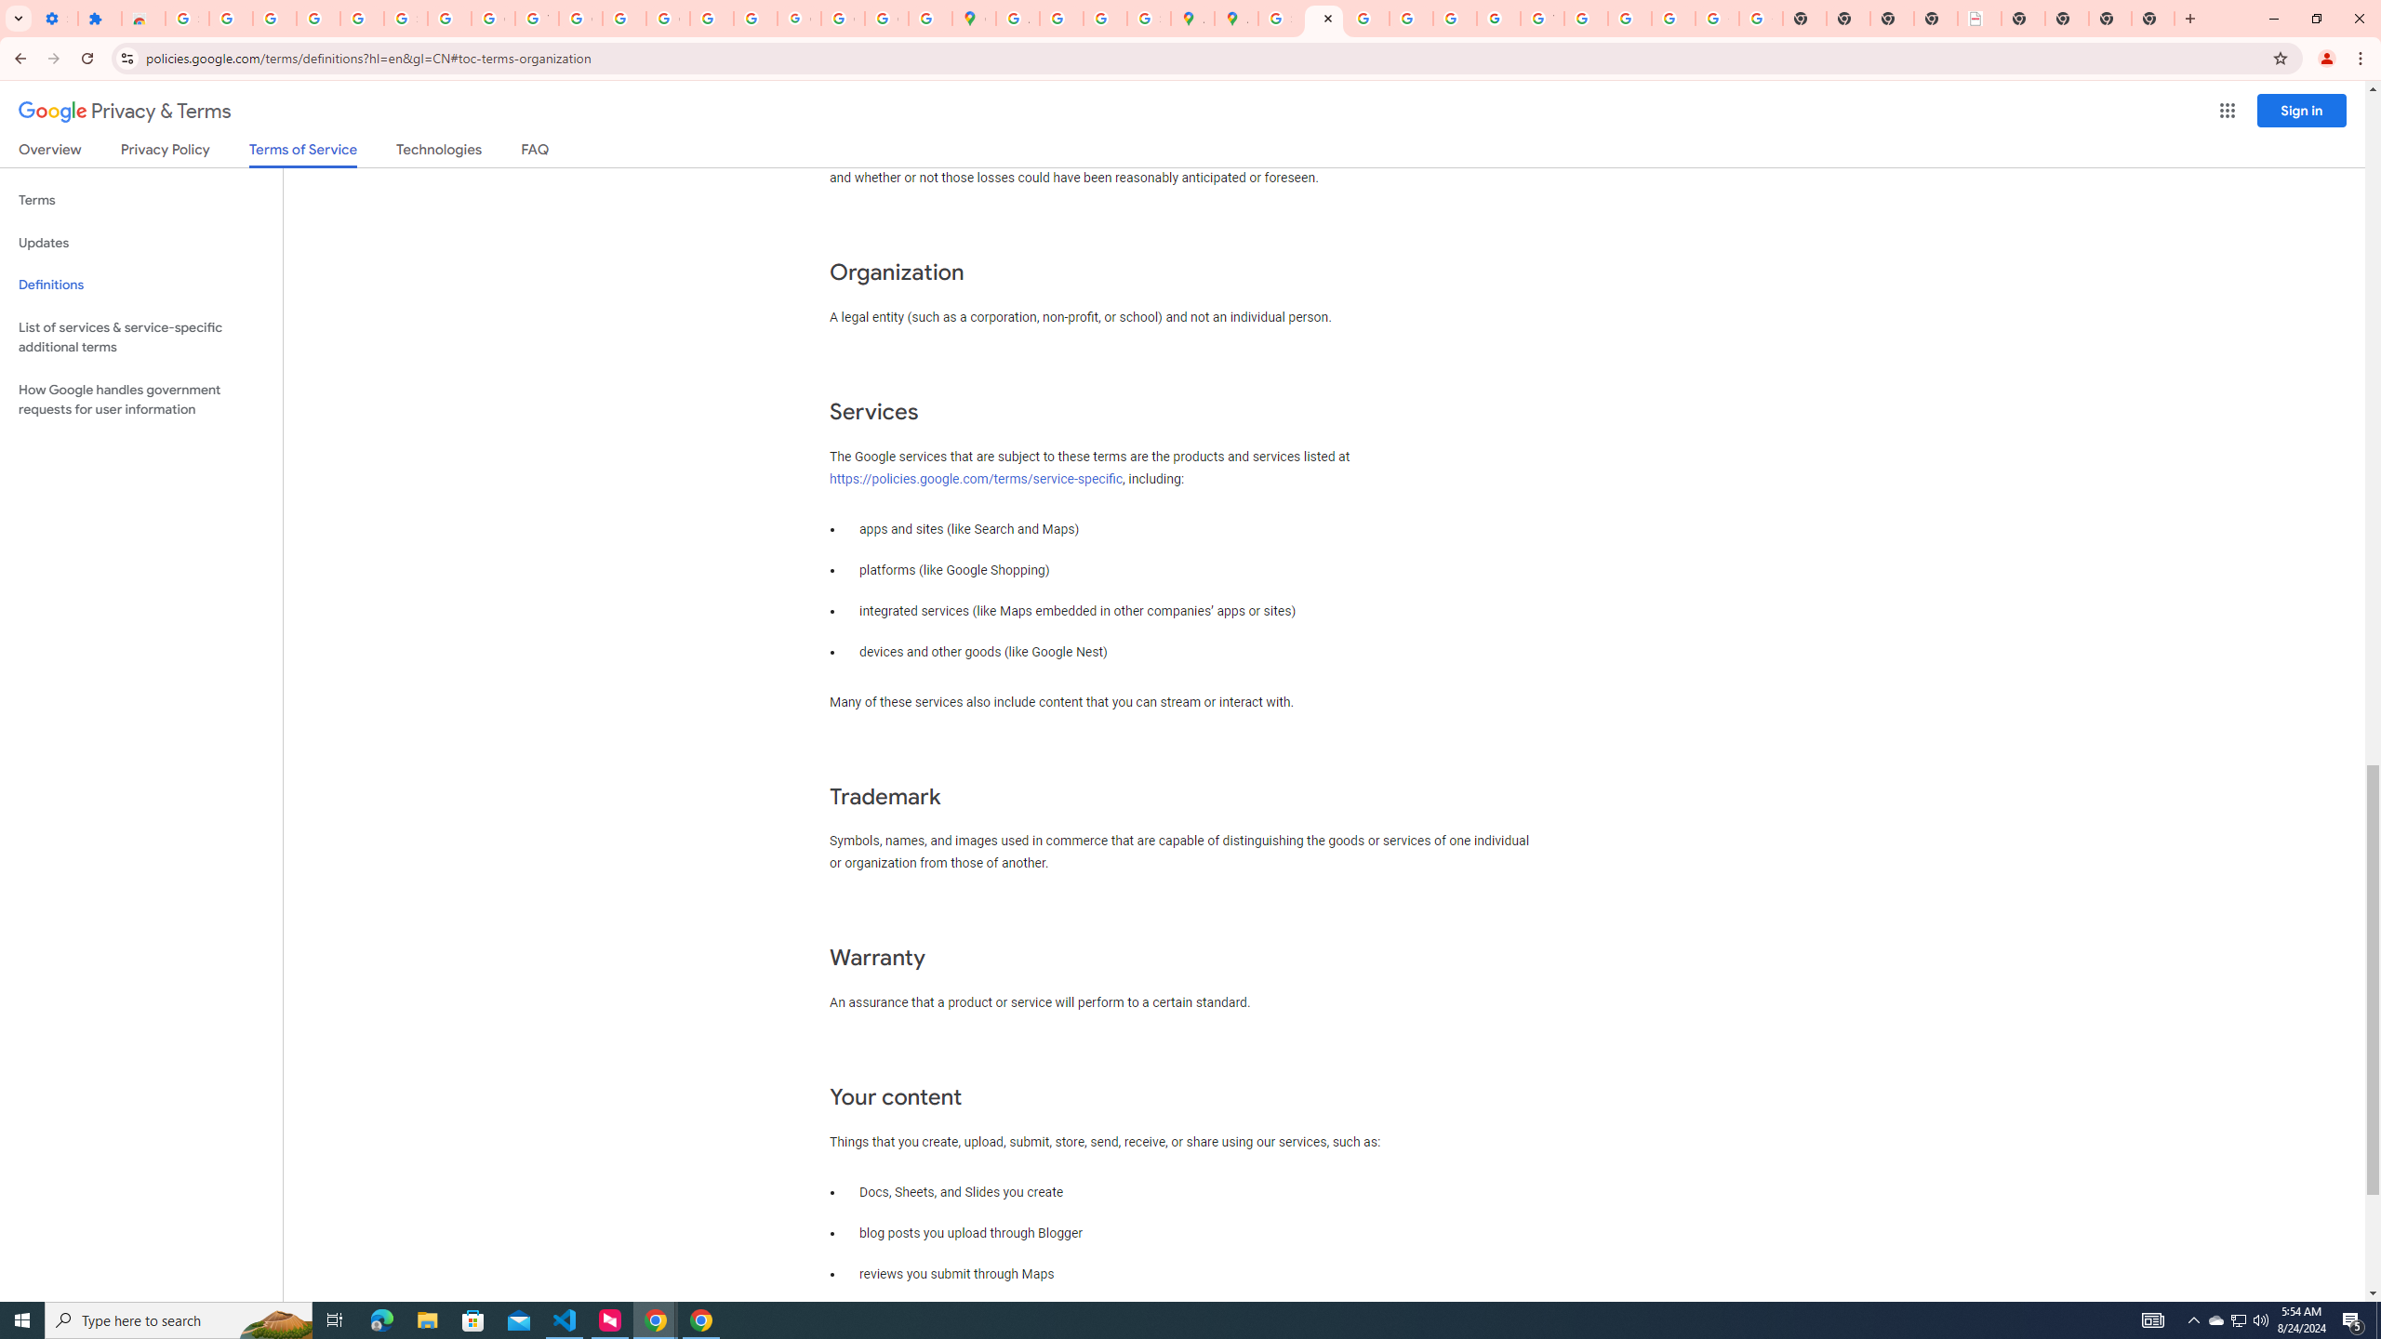 This screenshot has width=2381, height=1339. What do you see at coordinates (973, 19) in the screenshot?
I see `Google Maps` at bounding box center [973, 19].